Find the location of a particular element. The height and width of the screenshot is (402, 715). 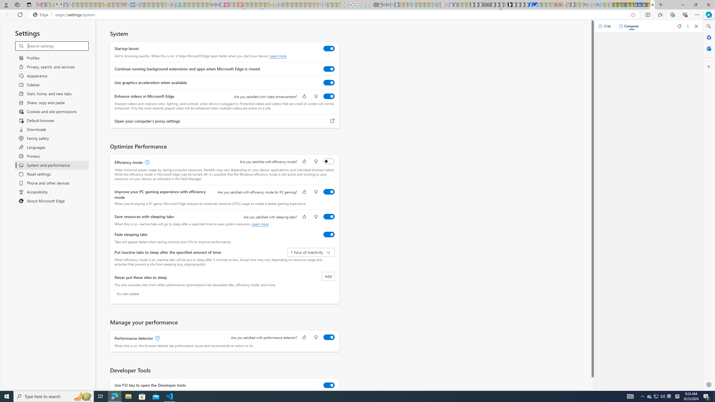

Local - MSN - Sleeping is located at coordinates (119, 5).